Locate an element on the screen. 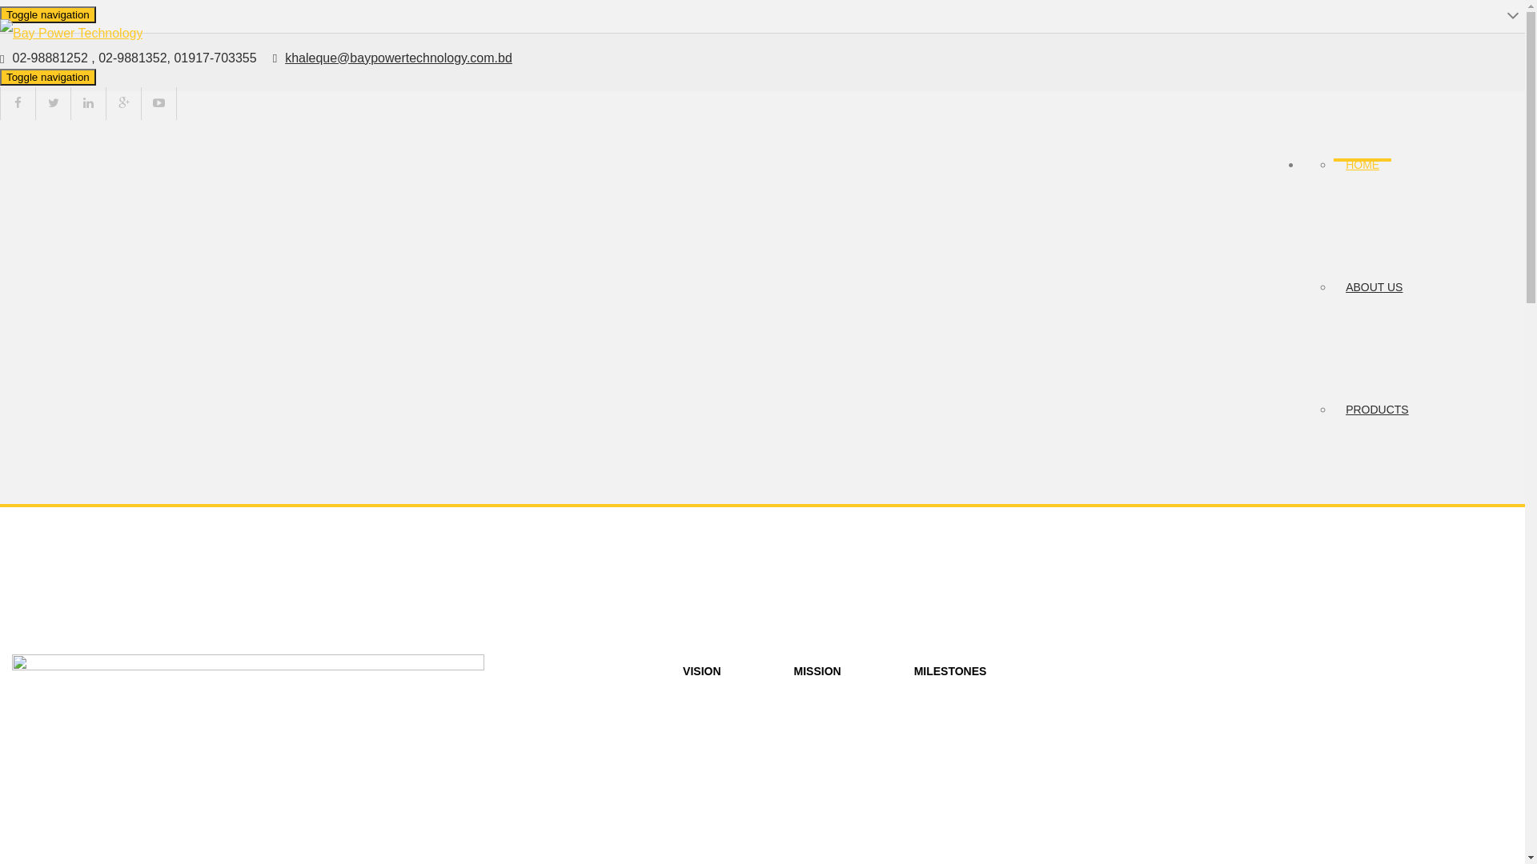 This screenshot has height=864, width=1537. khaleque@baypowertechnology.com.bd is located at coordinates (399, 58).